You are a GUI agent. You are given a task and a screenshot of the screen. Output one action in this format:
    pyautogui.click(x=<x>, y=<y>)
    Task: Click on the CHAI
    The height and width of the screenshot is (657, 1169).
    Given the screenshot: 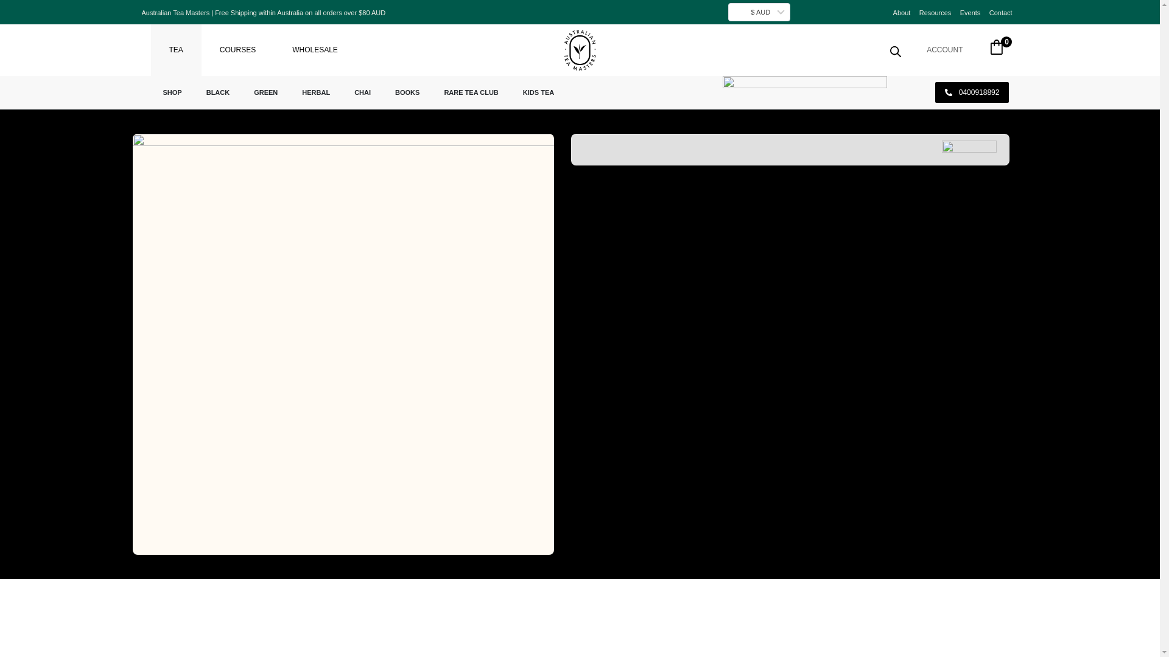 What is the action you would take?
    pyautogui.click(x=363, y=92)
    